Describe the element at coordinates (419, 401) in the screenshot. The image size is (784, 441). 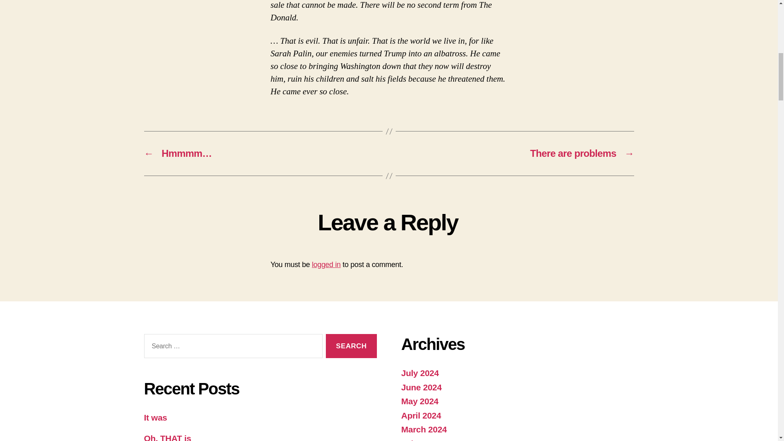
I see `May 2024` at that location.